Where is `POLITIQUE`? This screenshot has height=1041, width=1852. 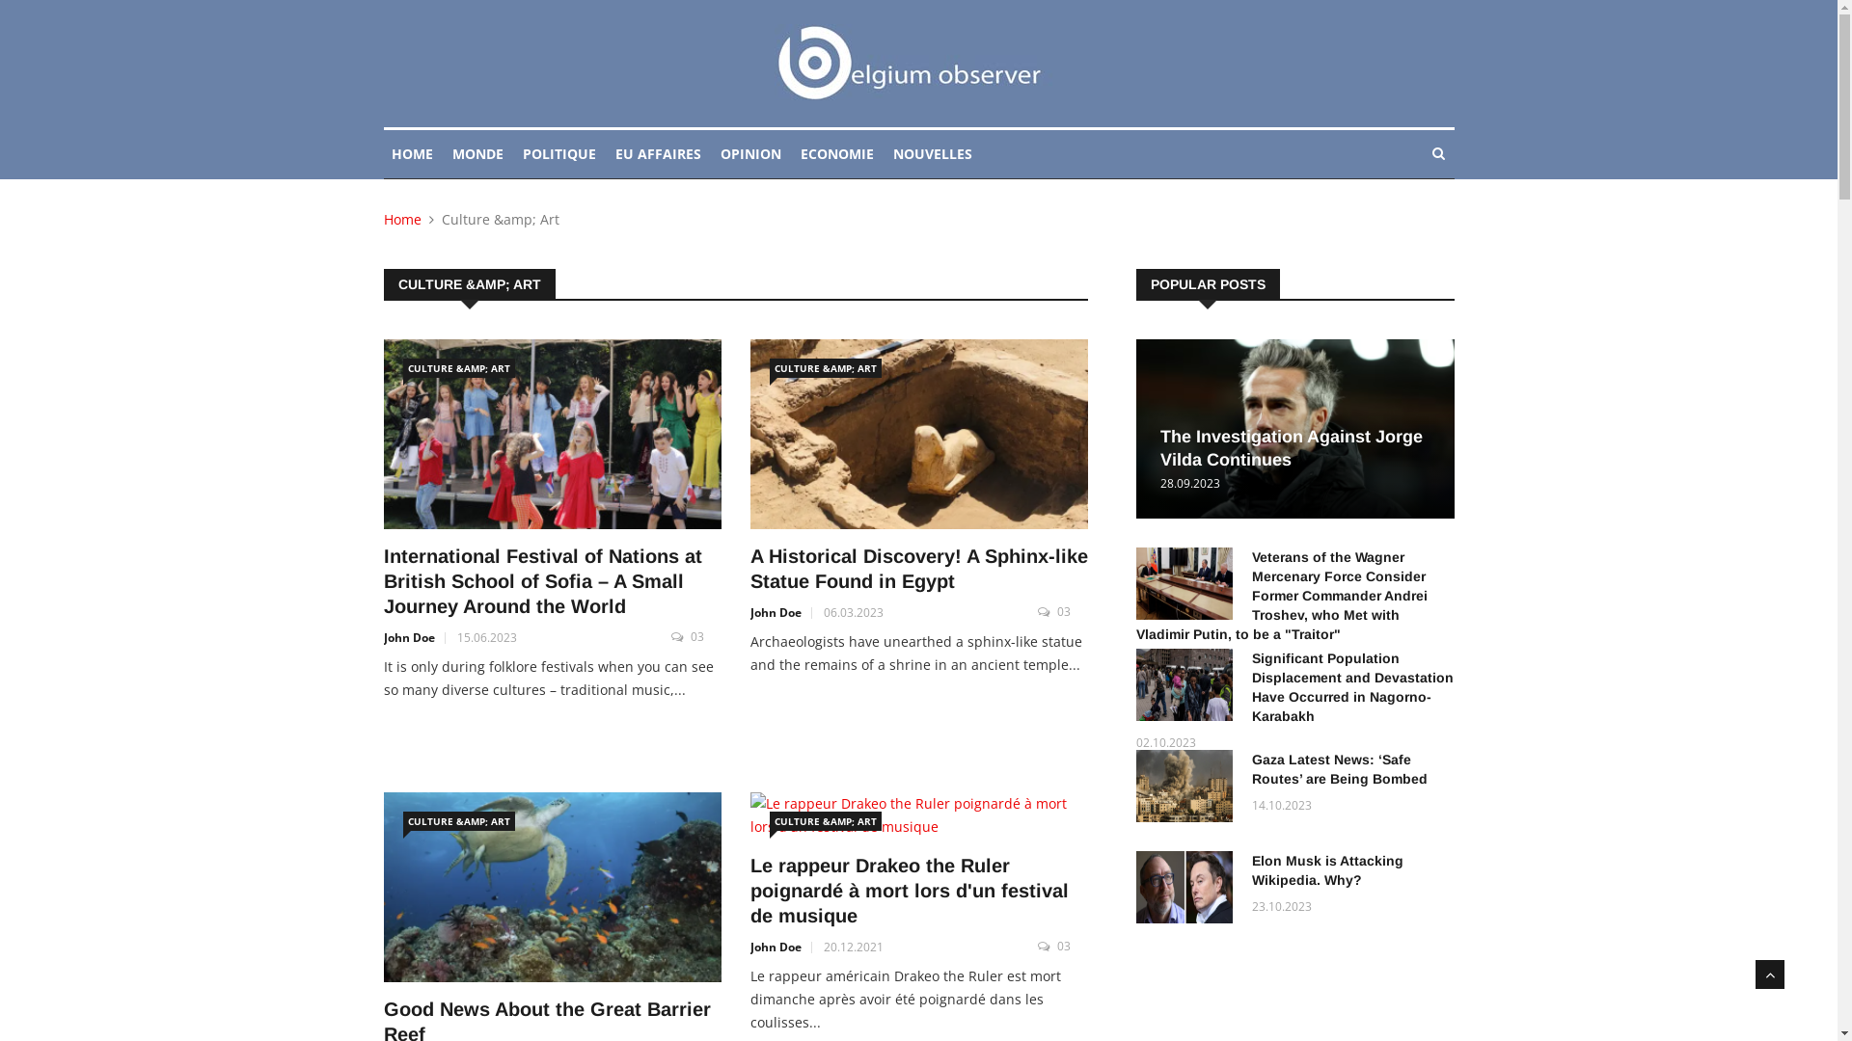 POLITIQUE is located at coordinates (559, 154).